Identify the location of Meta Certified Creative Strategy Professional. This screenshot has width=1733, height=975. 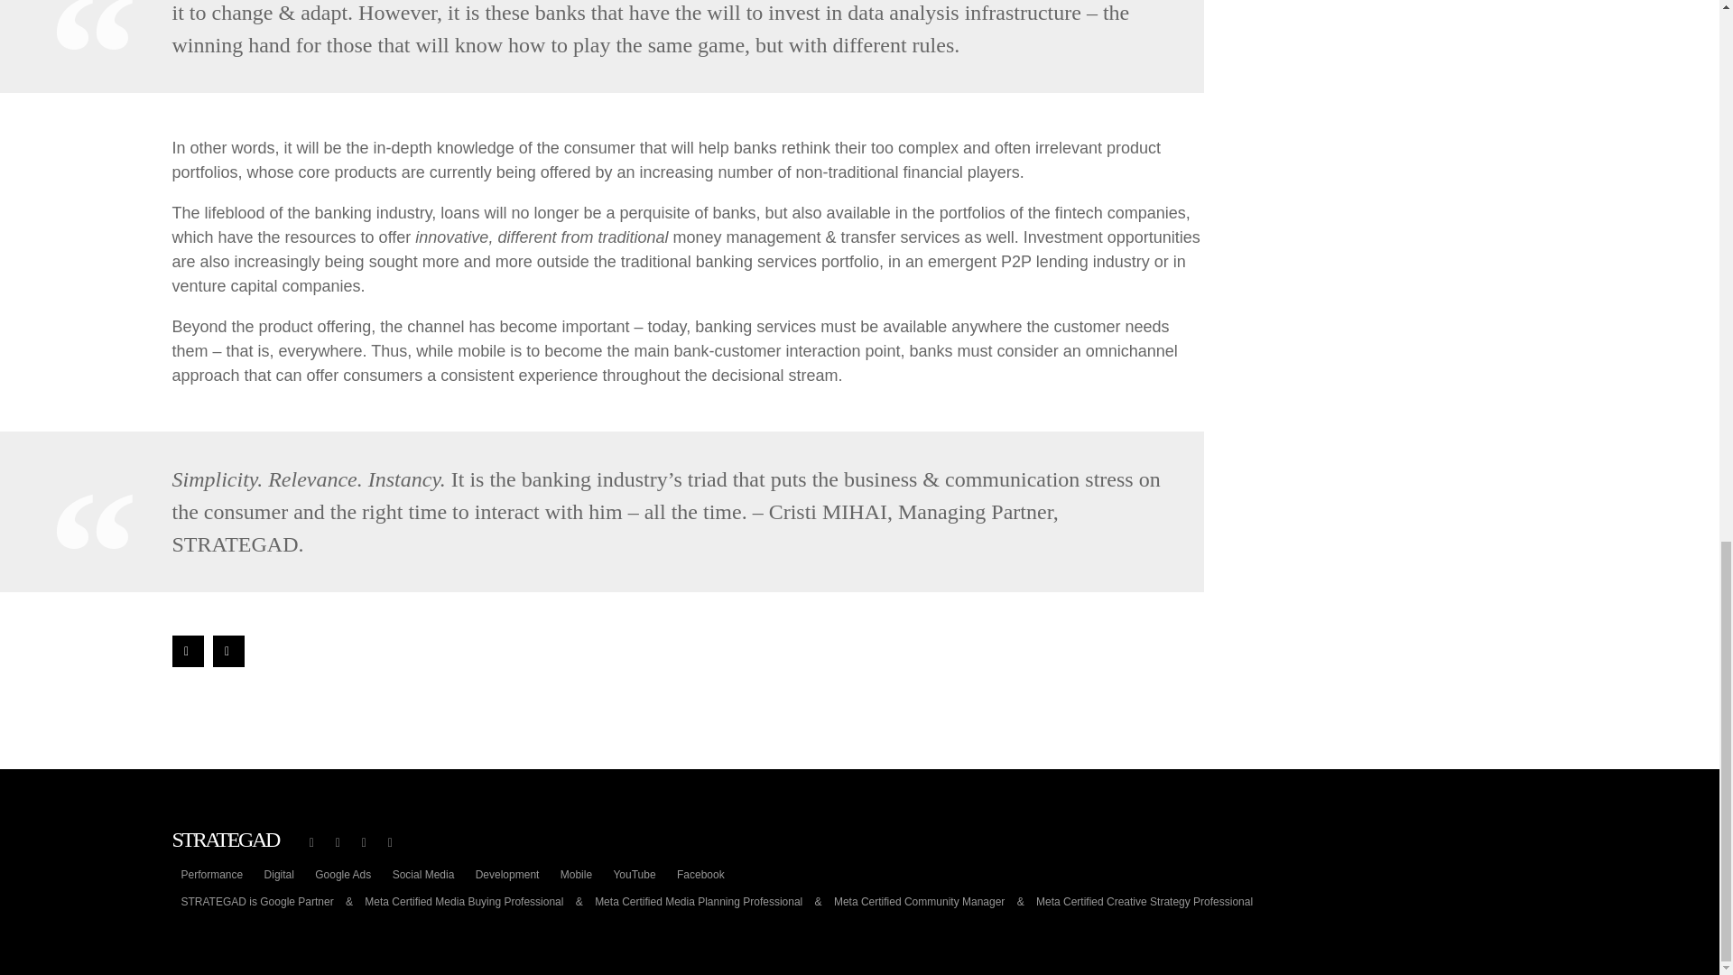
(1145, 901).